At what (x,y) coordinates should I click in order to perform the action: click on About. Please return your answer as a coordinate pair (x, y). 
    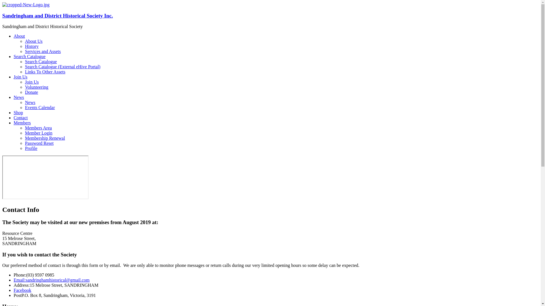
    Looking at the image, I should click on (19, 36).